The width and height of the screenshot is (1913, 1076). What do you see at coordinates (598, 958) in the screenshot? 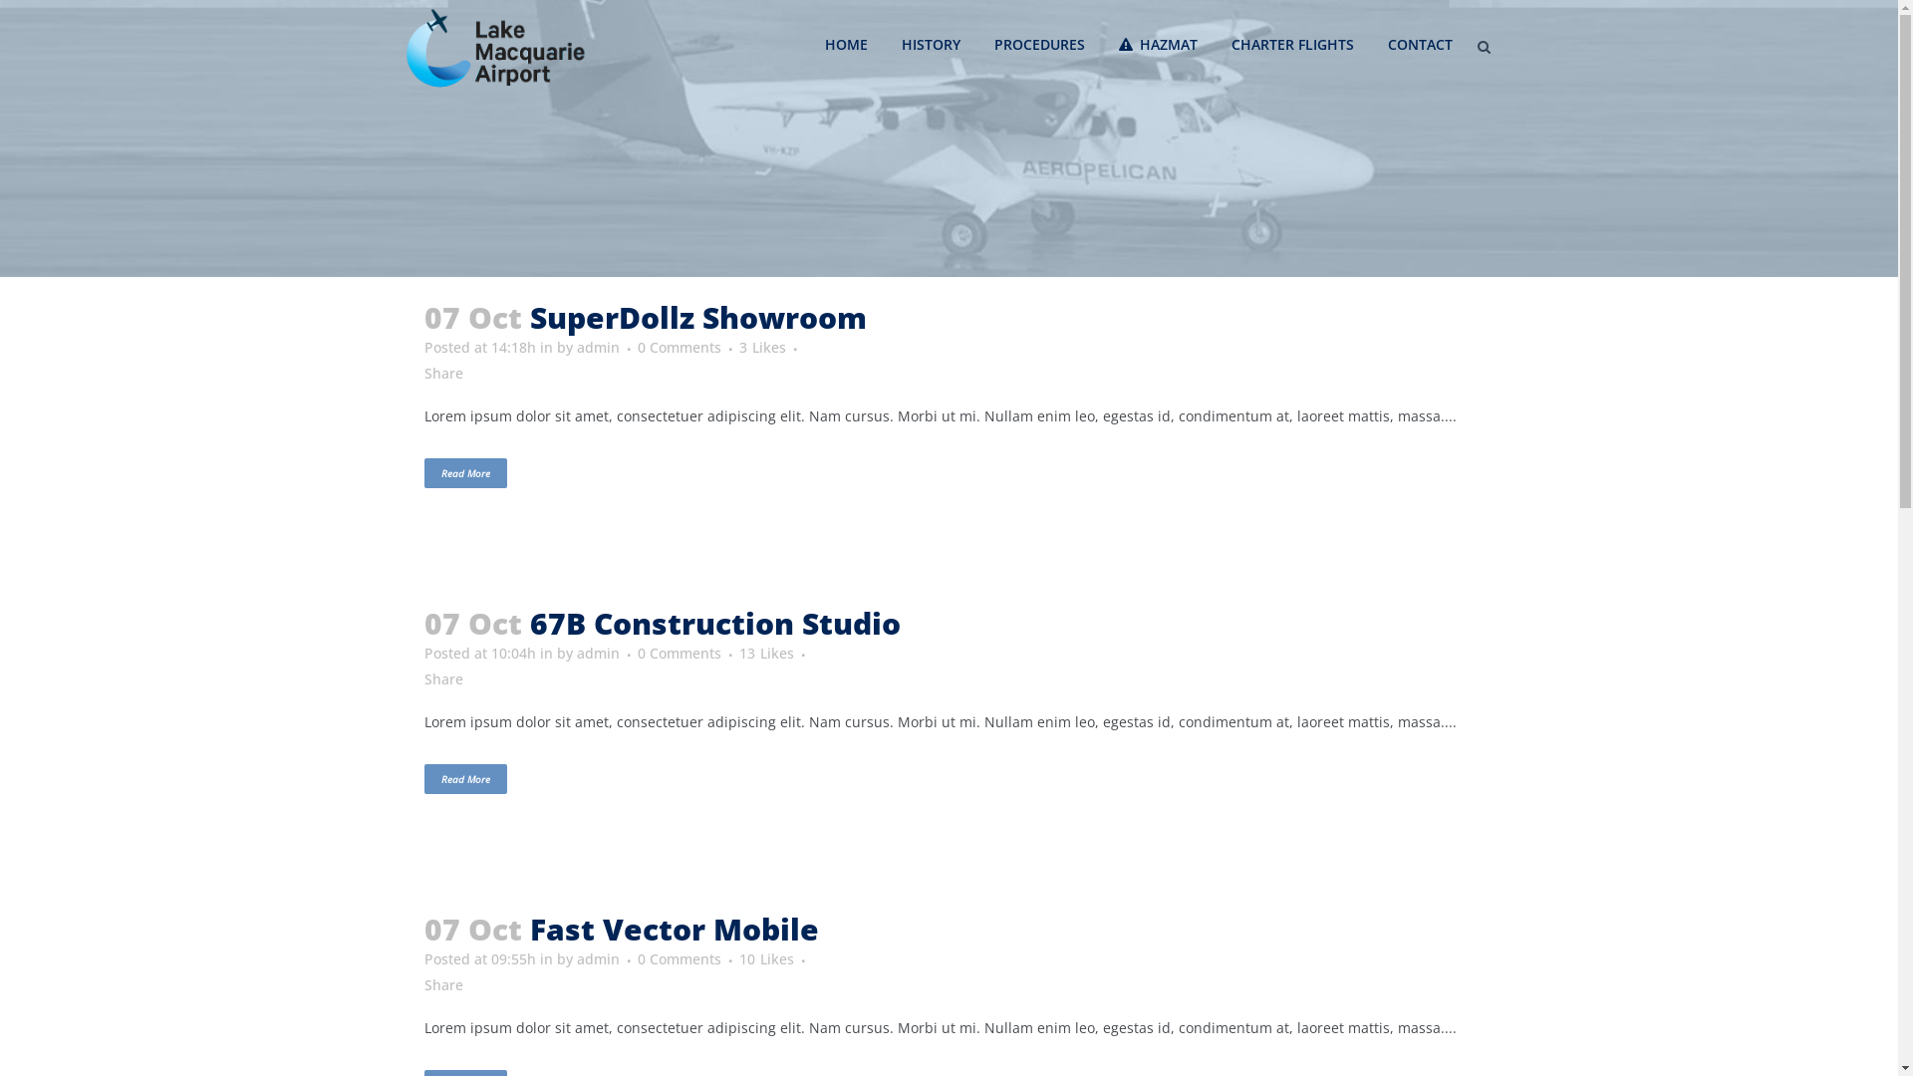
I see `admin` at bounding box center [598, 958].